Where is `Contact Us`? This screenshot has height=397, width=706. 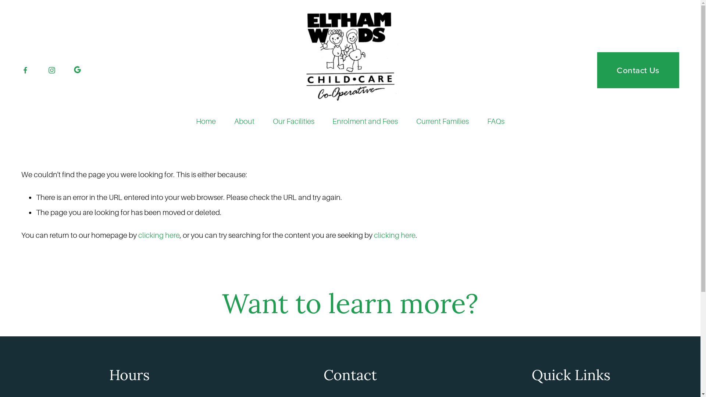 Contact Us is located at coordinates (638, 70).